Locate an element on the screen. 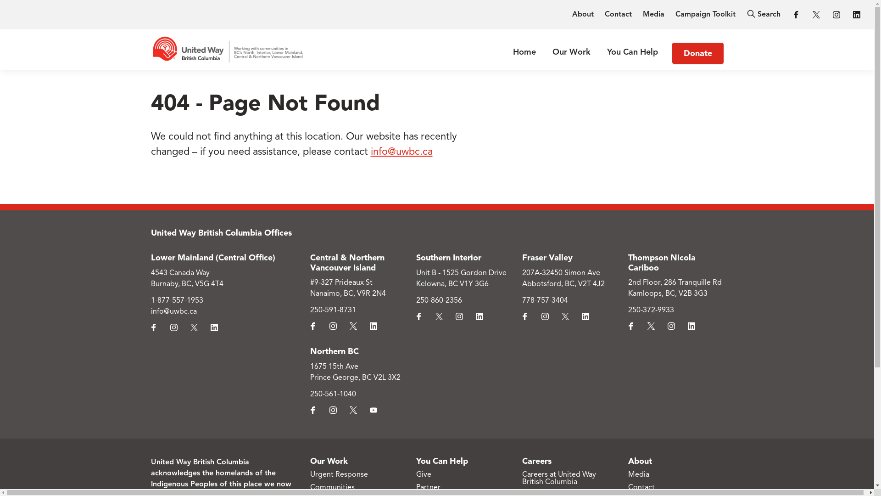 The width and height of the screenshot is (881, 496). Careers is located at coordinates (537, 462).